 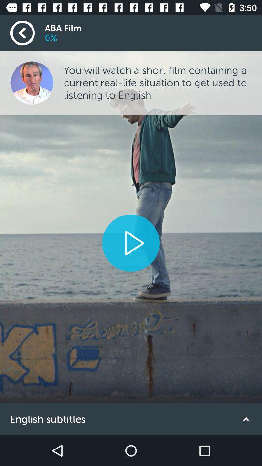 What do you see at coordinates (131, 419) in the screenshot?
I see `press the no subtitles icon` at bounding box center [131, 419].